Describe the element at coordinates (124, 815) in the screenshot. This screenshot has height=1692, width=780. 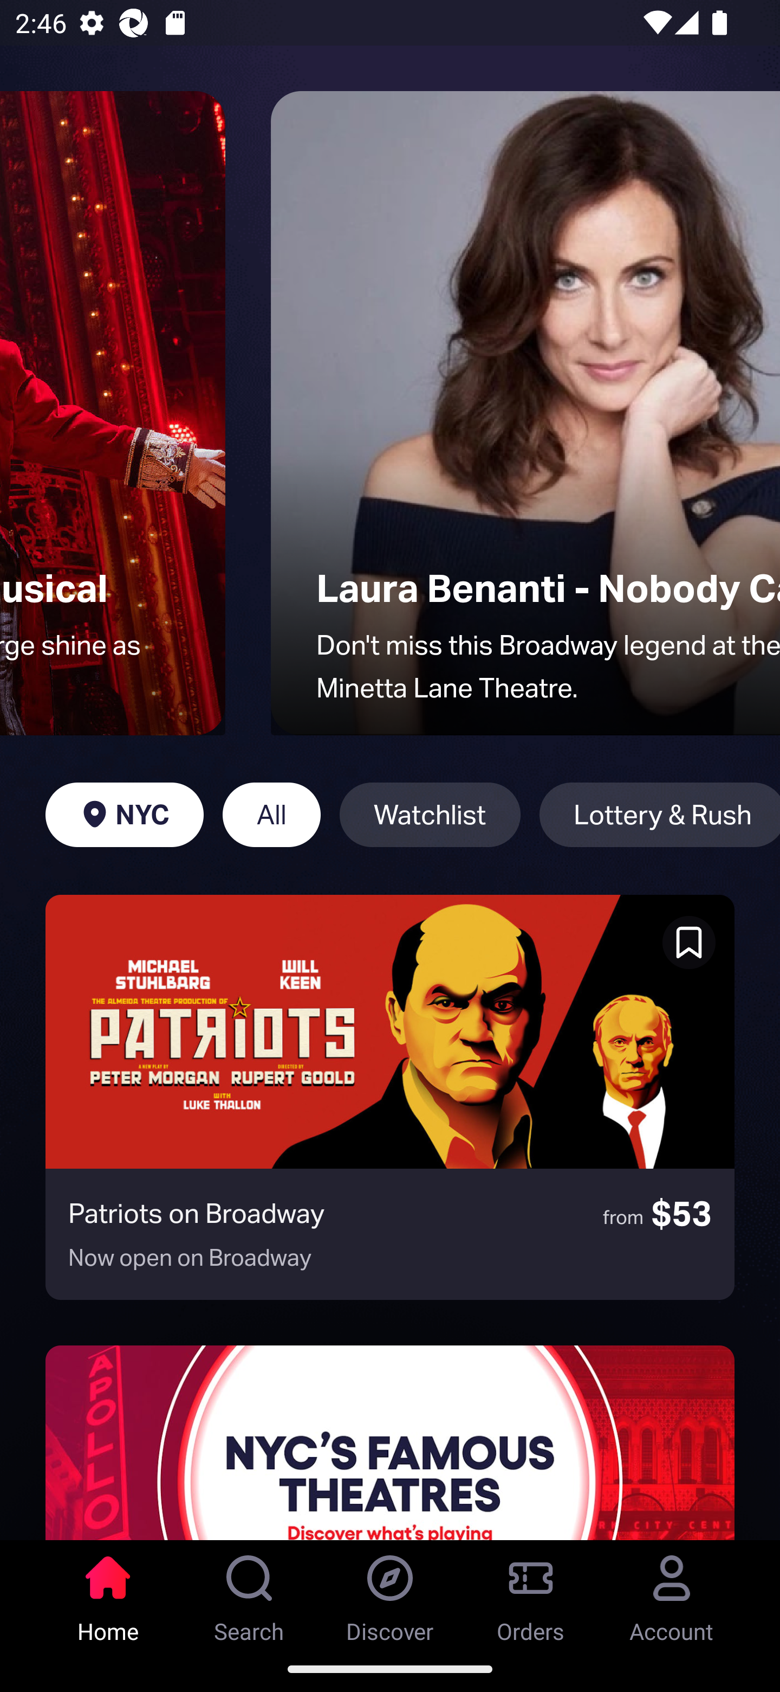
I see `NYC` at that location.